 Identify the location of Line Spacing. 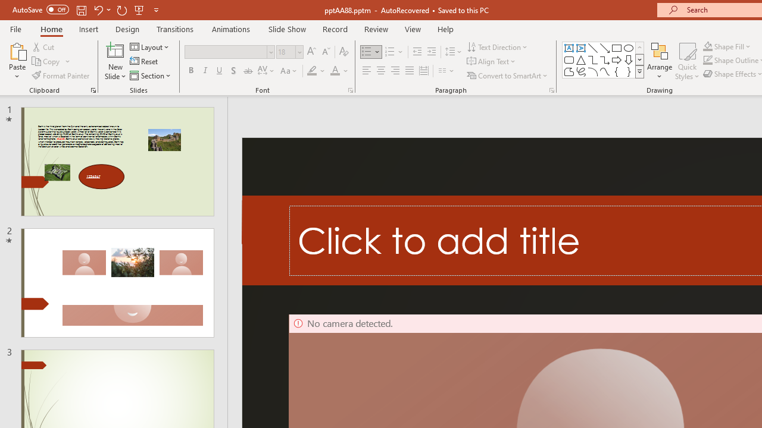
(454, 52).